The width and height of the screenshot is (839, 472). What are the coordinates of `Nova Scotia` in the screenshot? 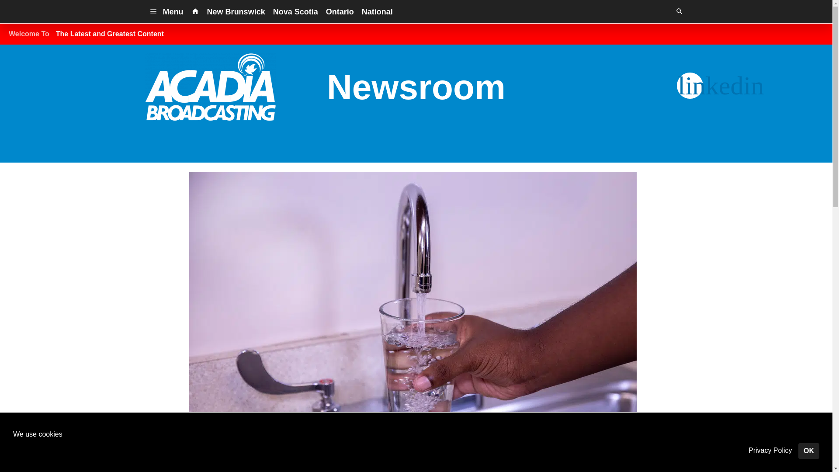 It's located at (295, 11).